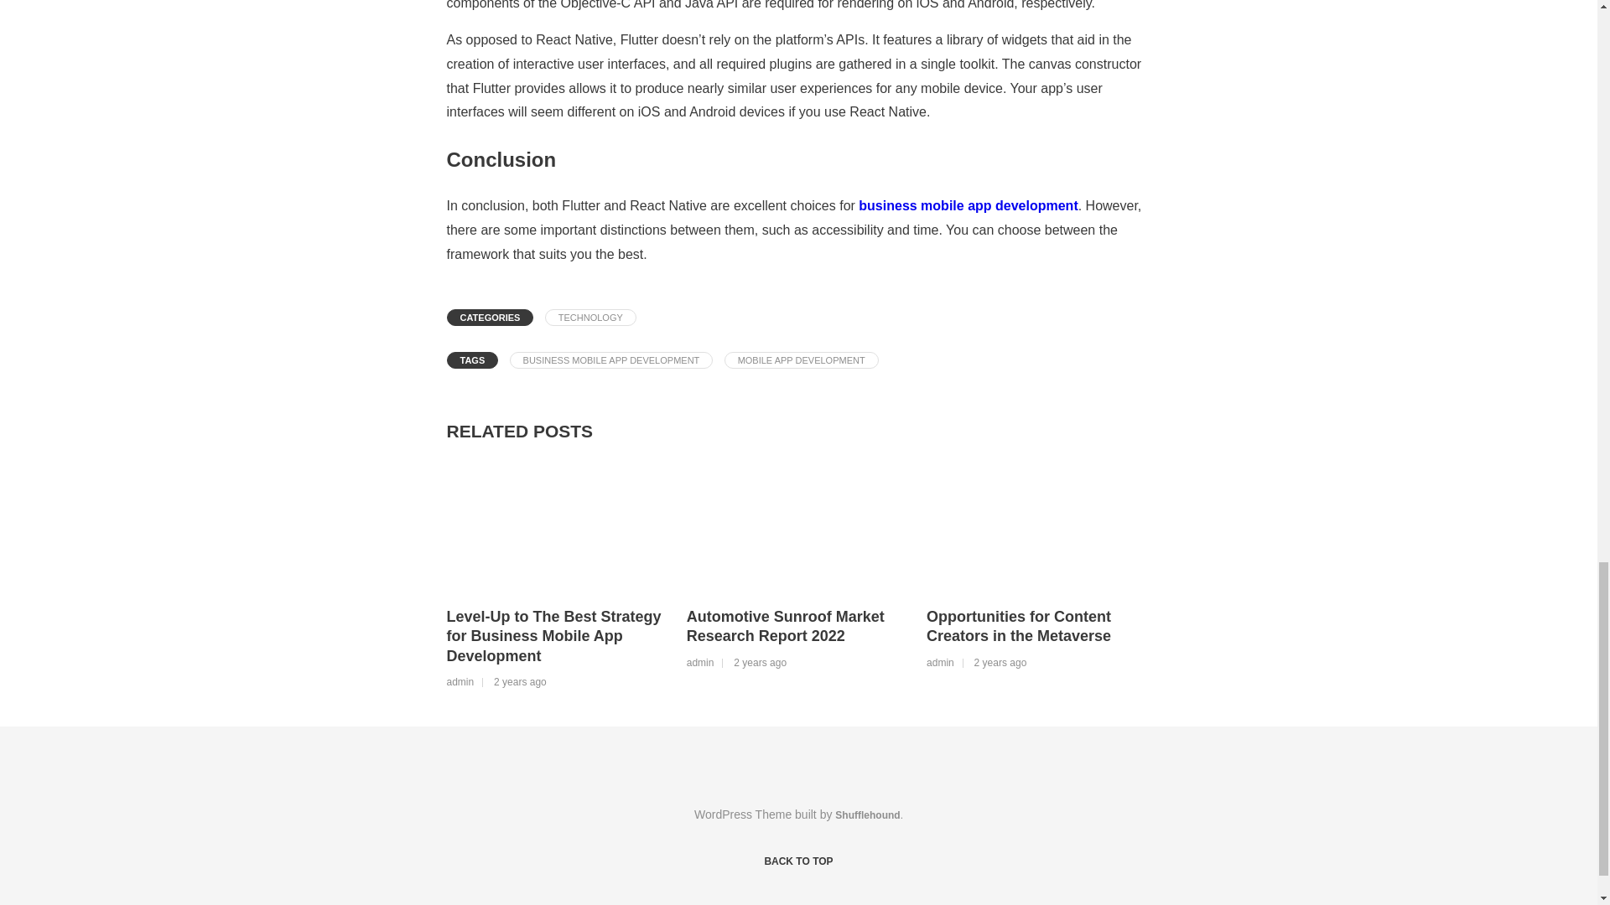  Describe the element at coordinates (802, 360) in the screenshot. I see `MOBILE APP DEVELOPMENT` at that location.